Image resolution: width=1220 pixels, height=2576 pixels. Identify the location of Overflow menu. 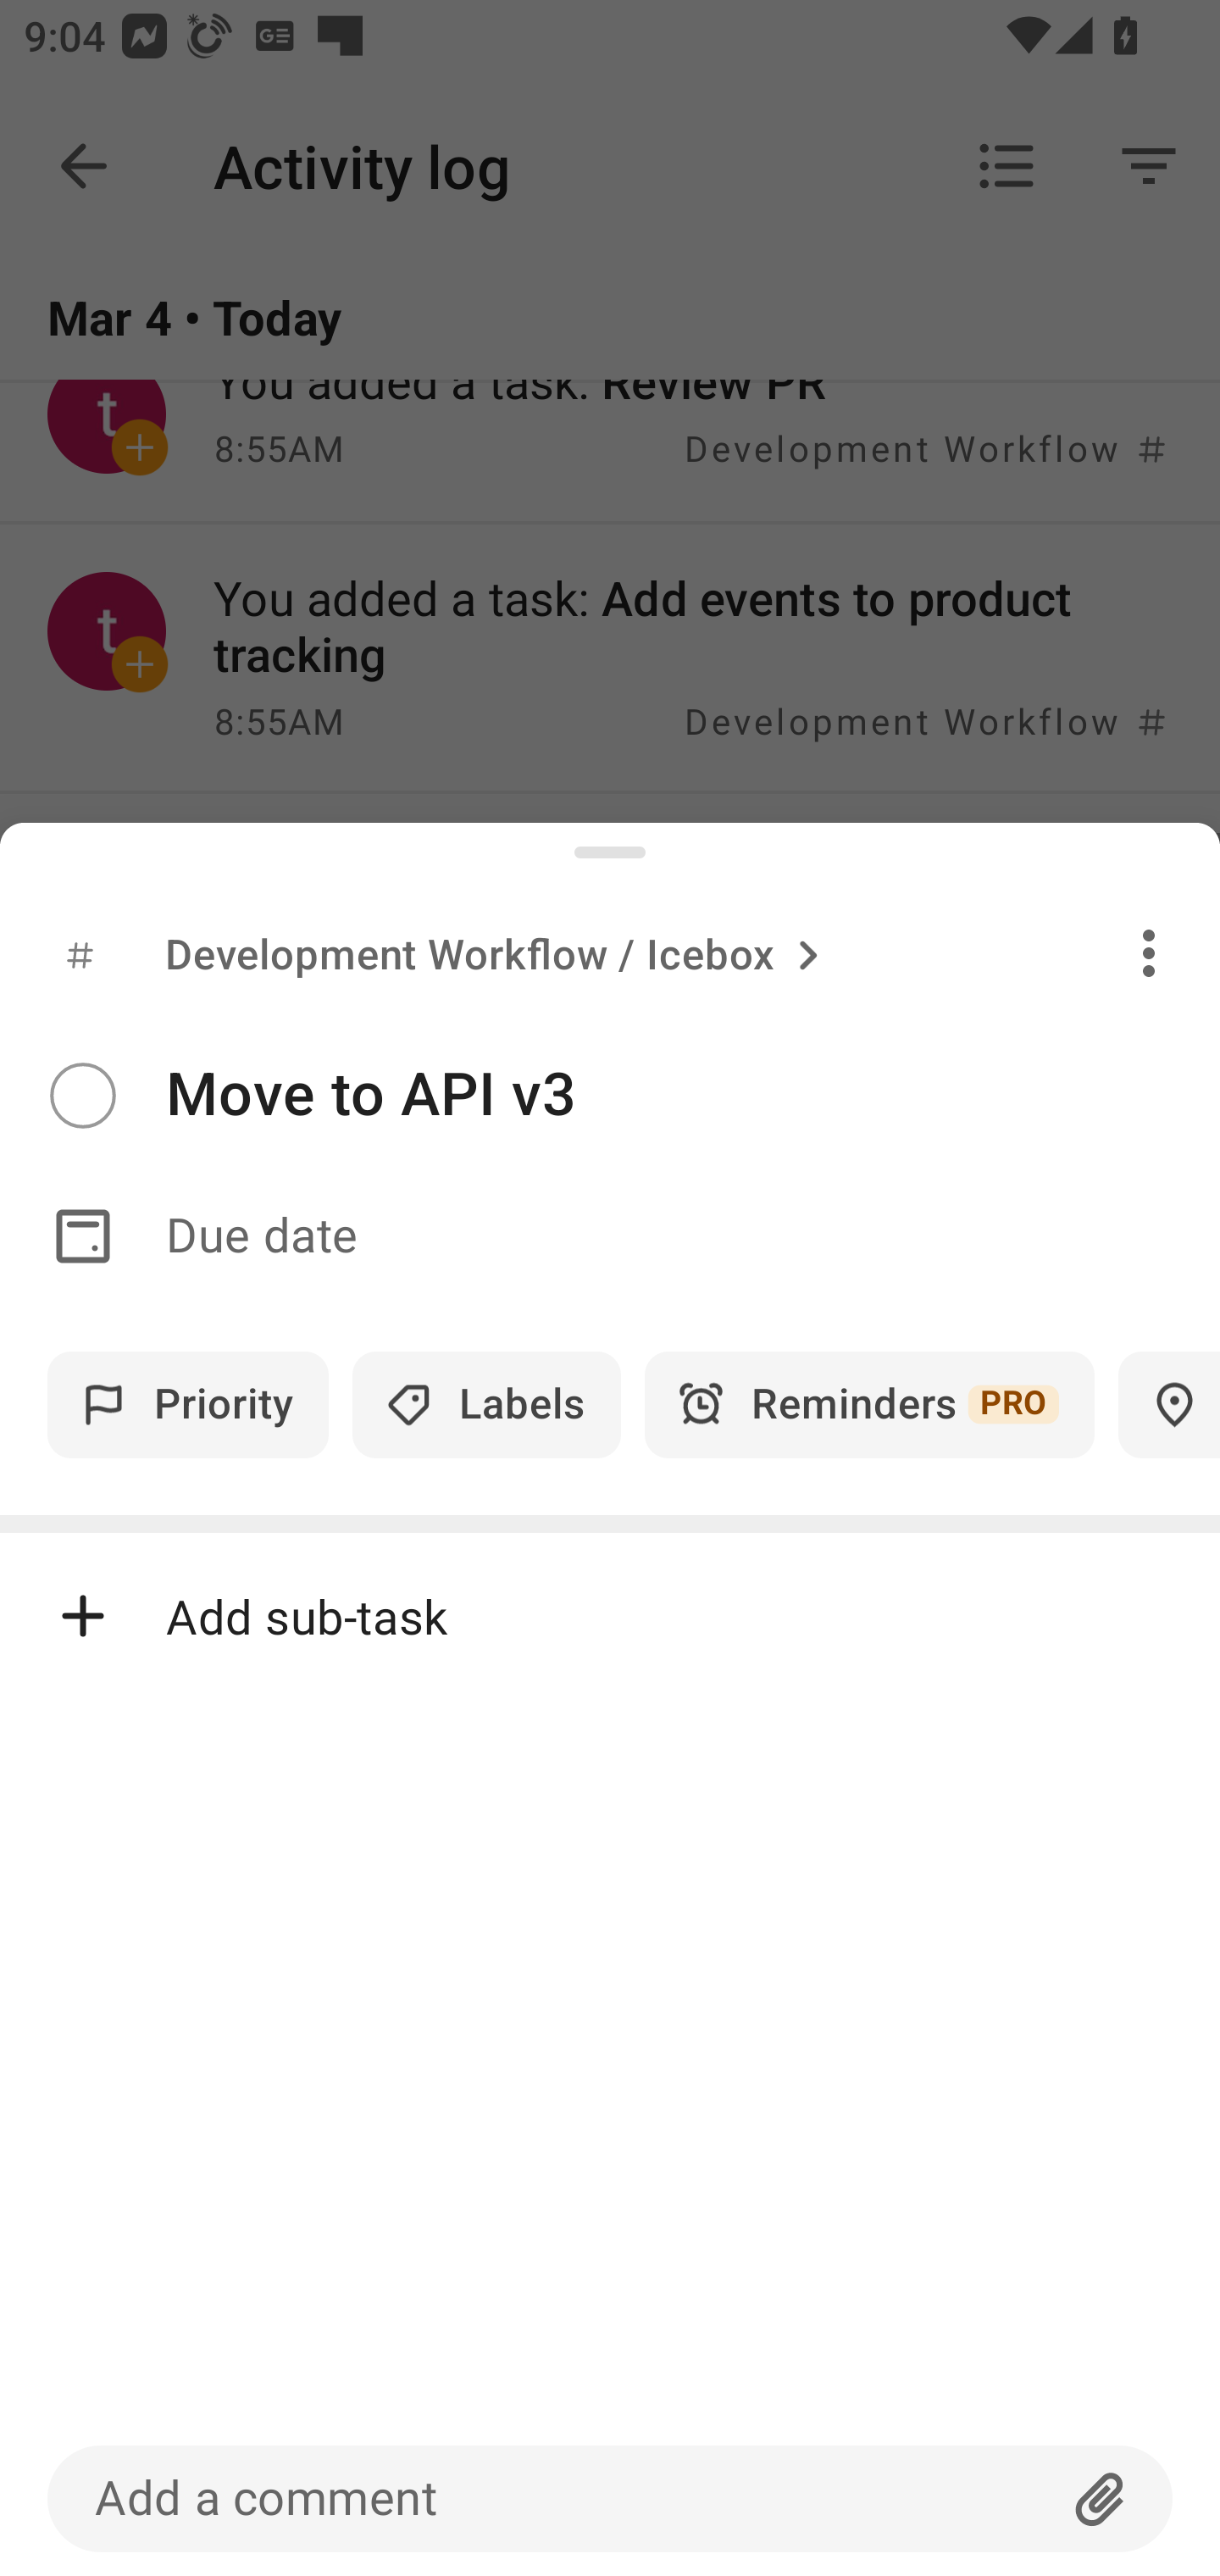
(1149, 952).